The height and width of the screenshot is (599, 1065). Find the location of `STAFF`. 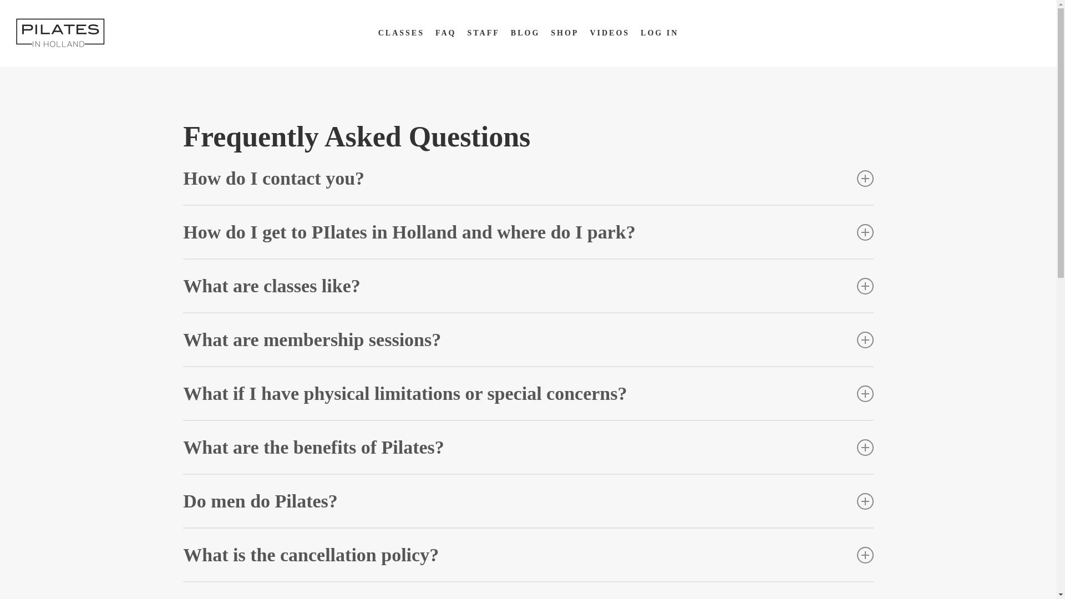

STAFF is located at coordinates (483, 33).